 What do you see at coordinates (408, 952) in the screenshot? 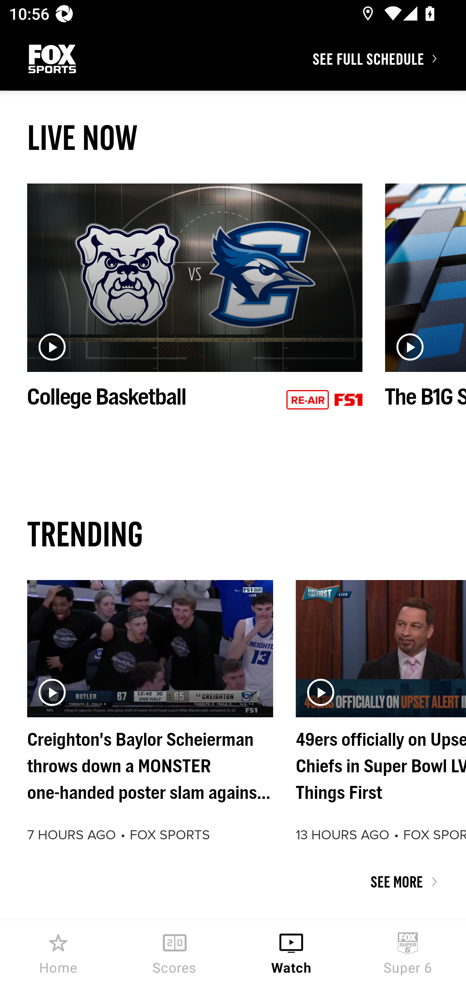
I see `Super 6` at bounding box center [408, 952].